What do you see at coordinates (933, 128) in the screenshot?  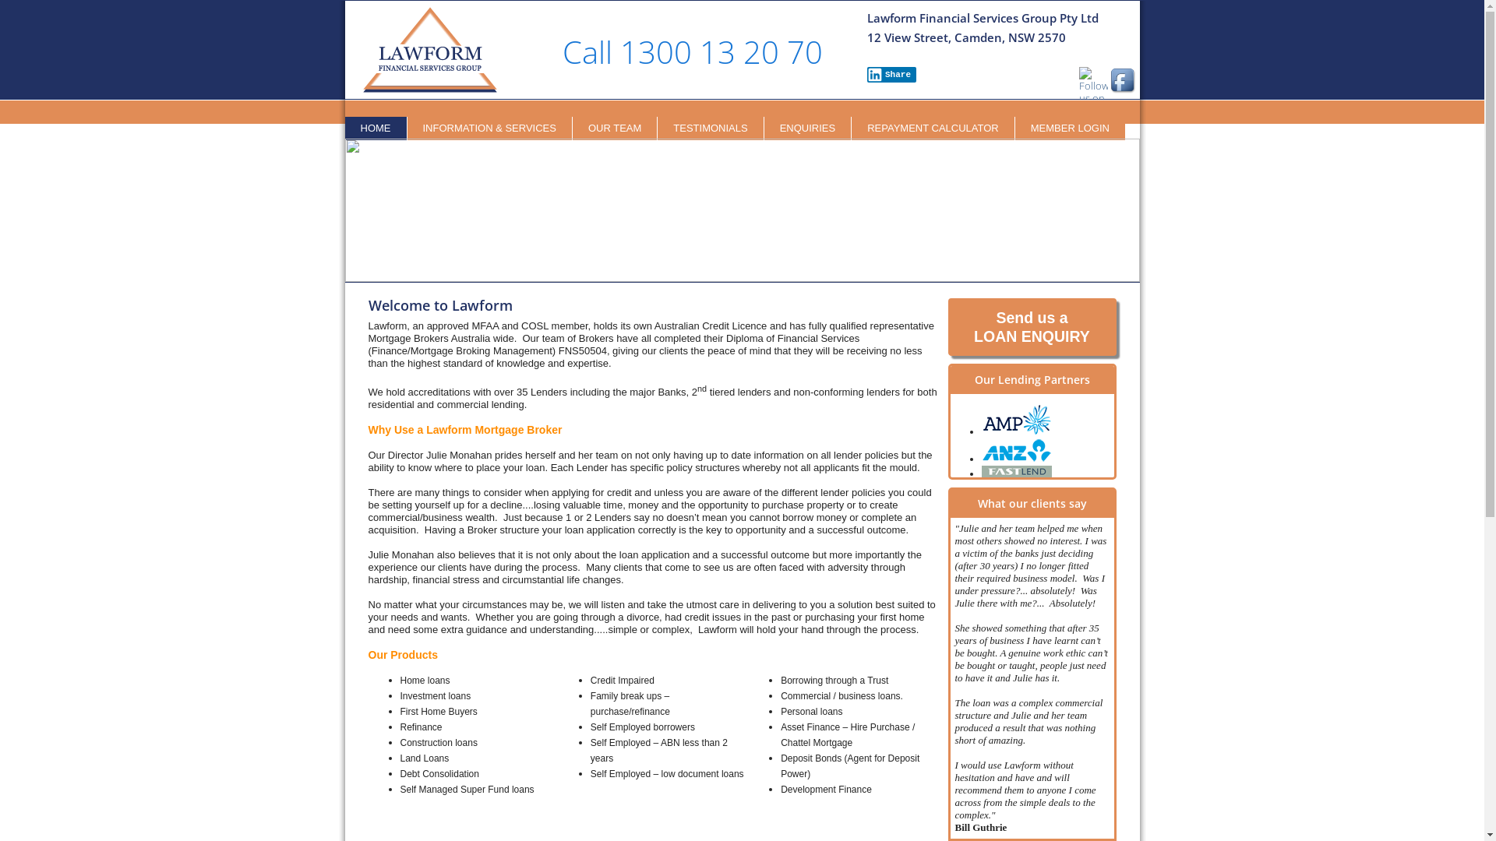 I see `REPAYMENT CALCULATOR` at bounding box center [933, 128].